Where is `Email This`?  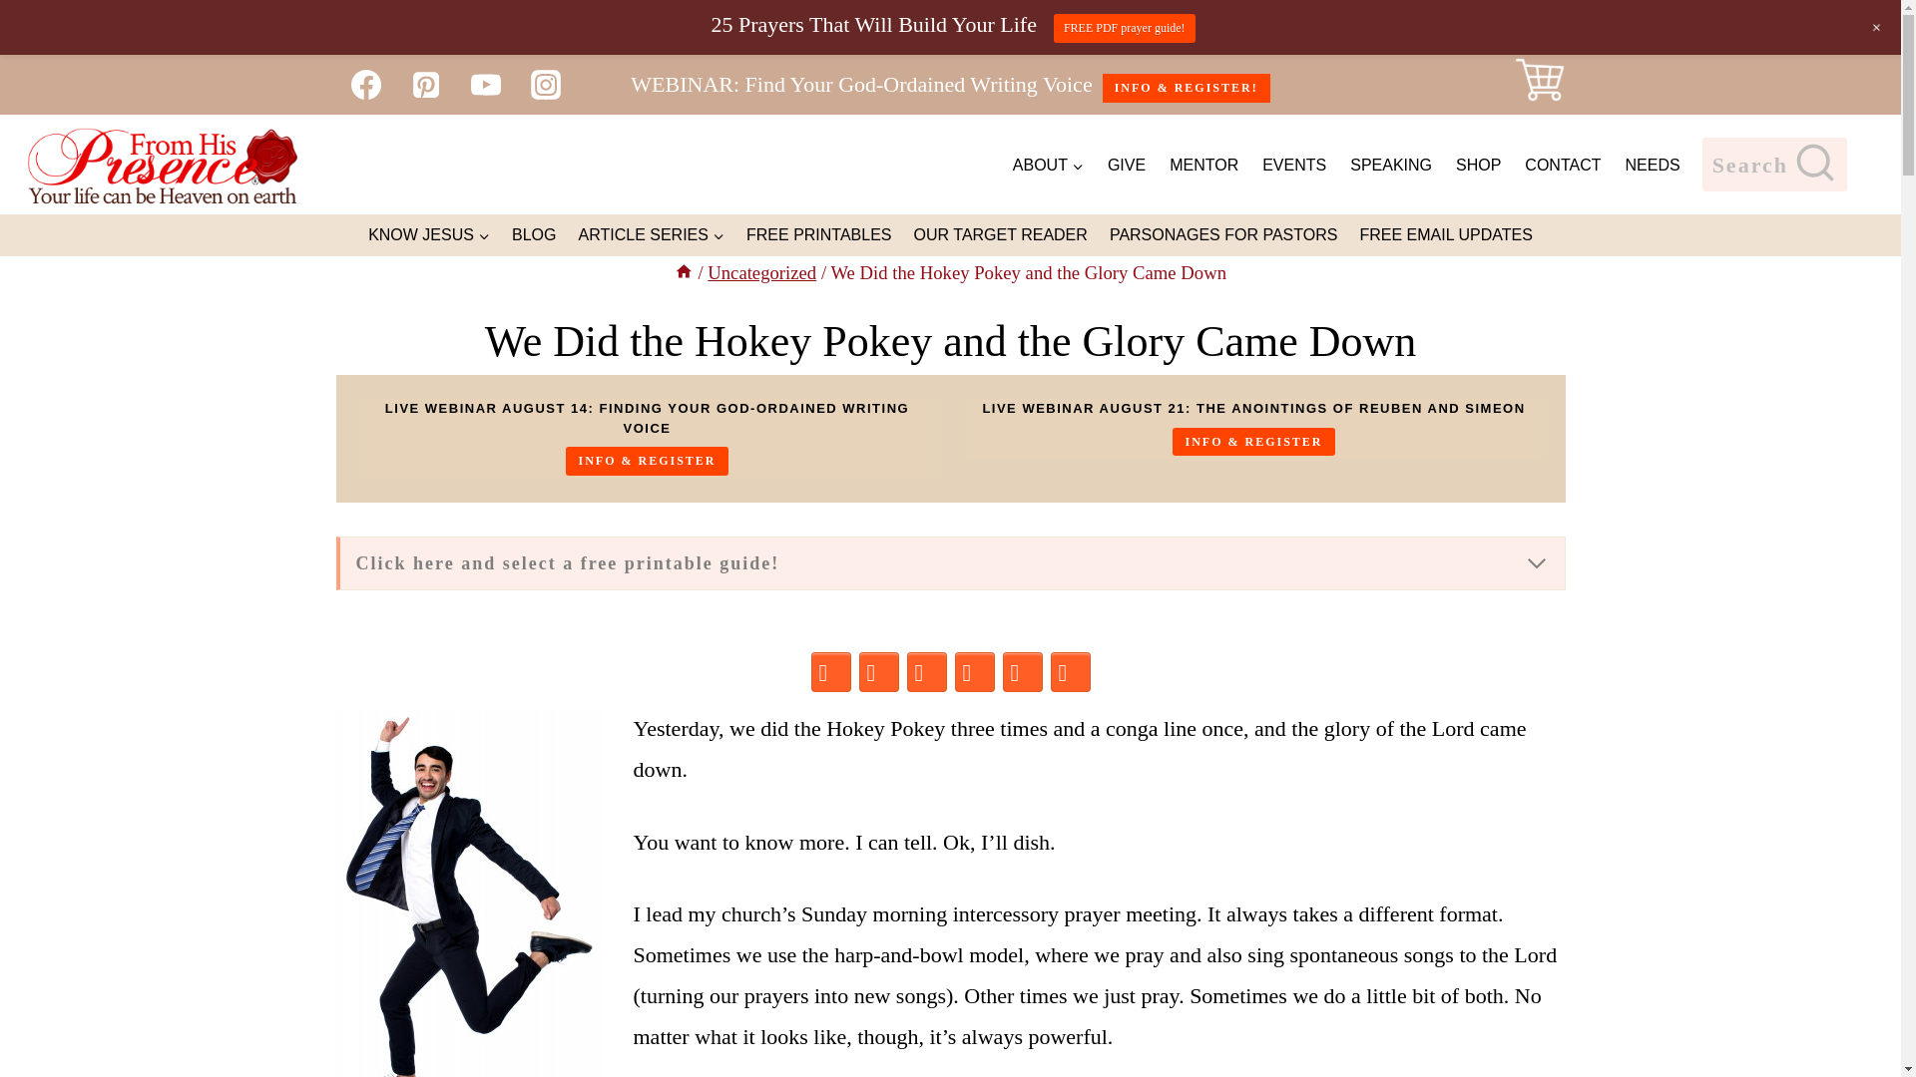
Email This is located at coordinates (1022, 672).